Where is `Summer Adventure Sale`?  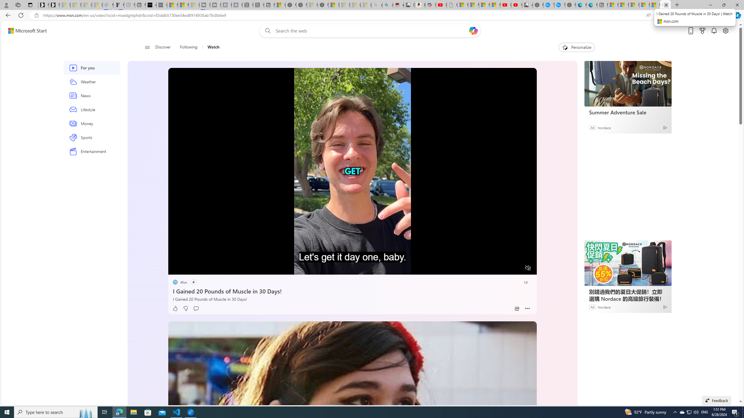
Summer Adventure Sale is located at coordinates (628, 84).